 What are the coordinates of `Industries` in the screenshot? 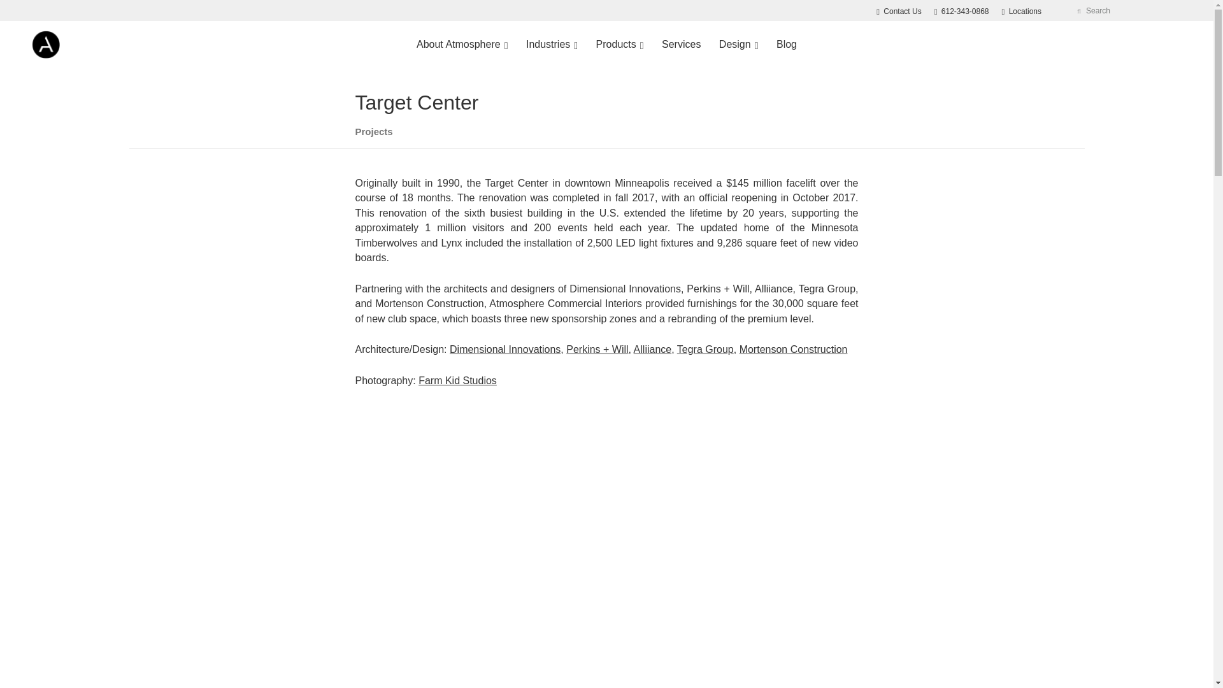 It's located at (552, 45).